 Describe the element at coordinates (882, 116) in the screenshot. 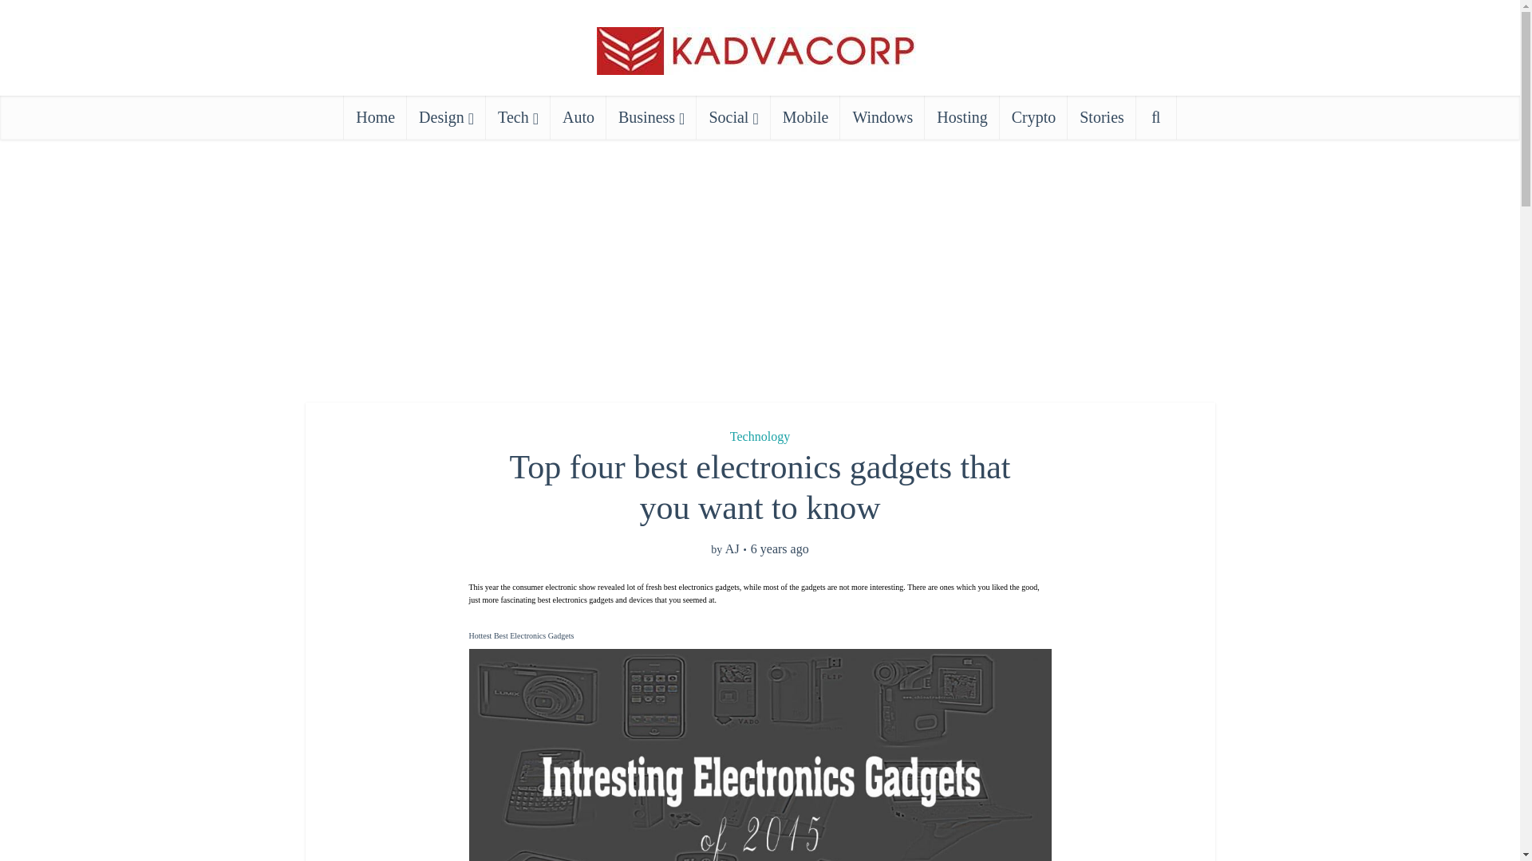

I see `Windows` at that location.